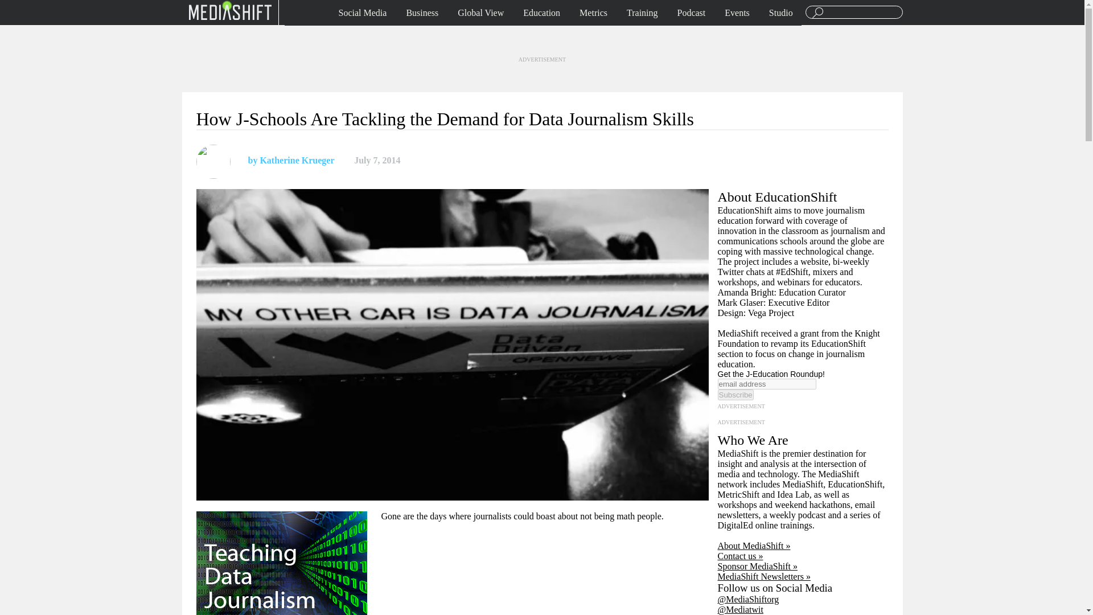 This screenshot has height=615, width=1093. What do you see at coordinates (642, 13) in the screenshot?
I see `Training` at bounding box center [642, 13].